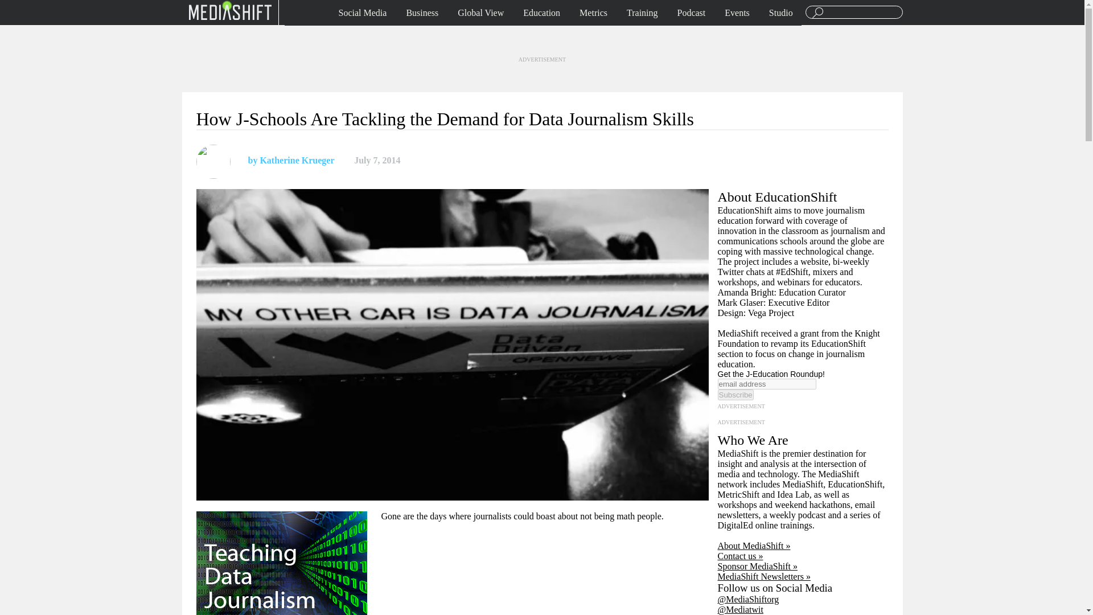 This screenshot has height=615, width=1093. What do you see at coordinates (642, 13) in the screenshot?
I see `Training` at bounding box center [642, 13].